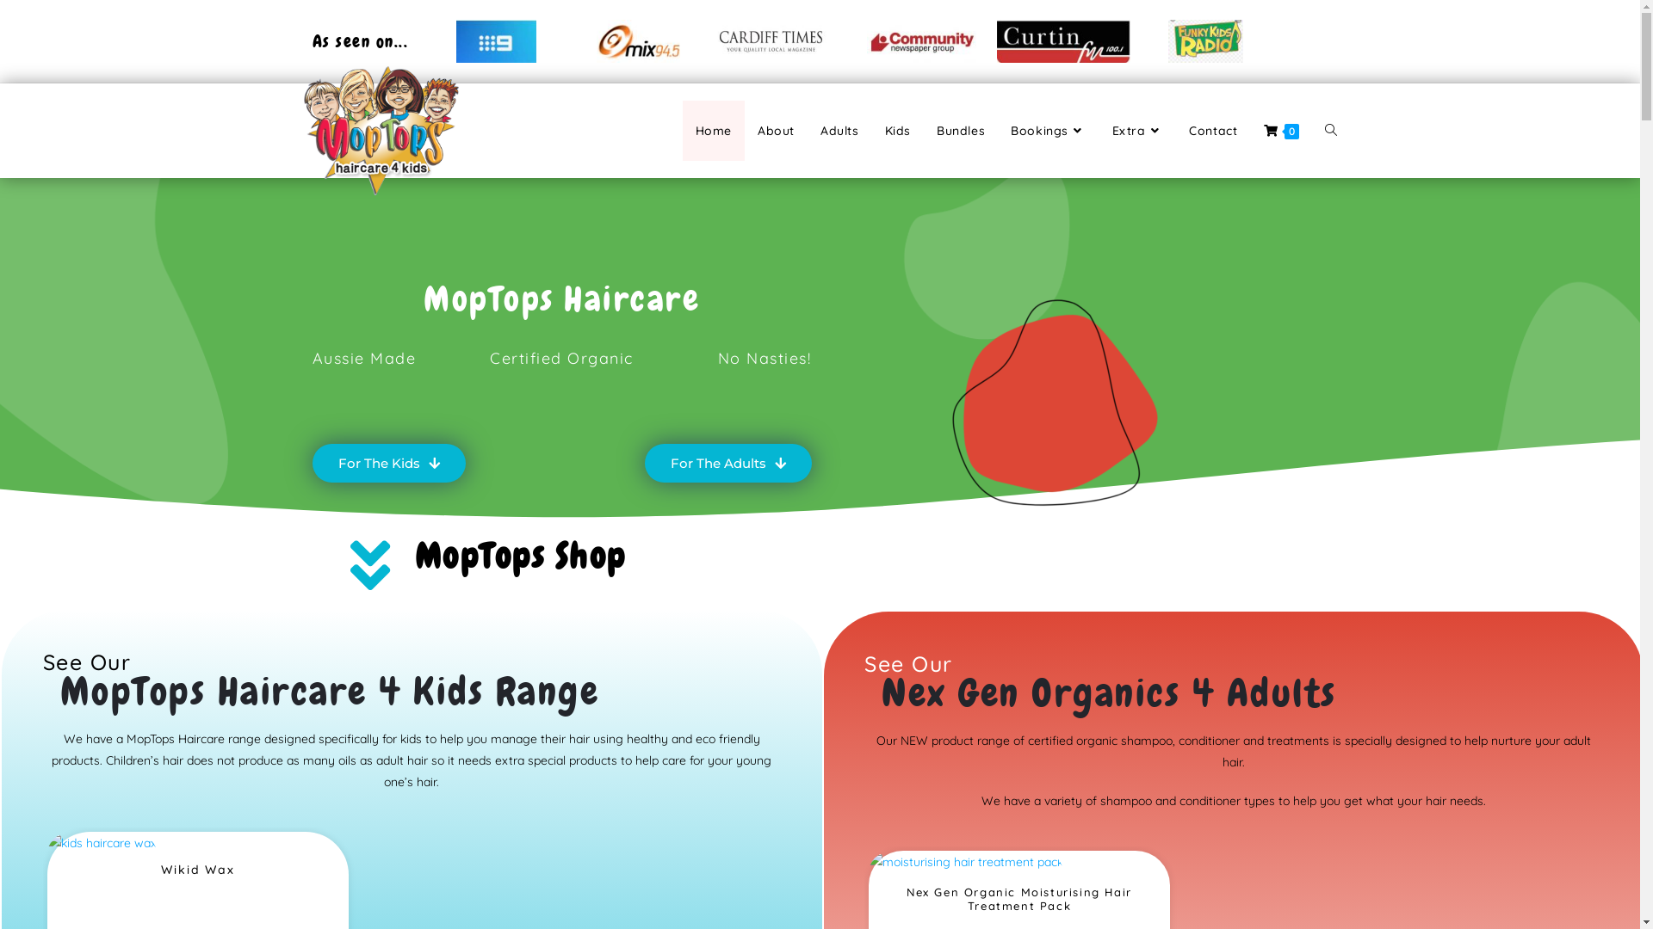  Describe the element at coordinates (727, 463) in the screenshot. I see `For The Adults` at that location.